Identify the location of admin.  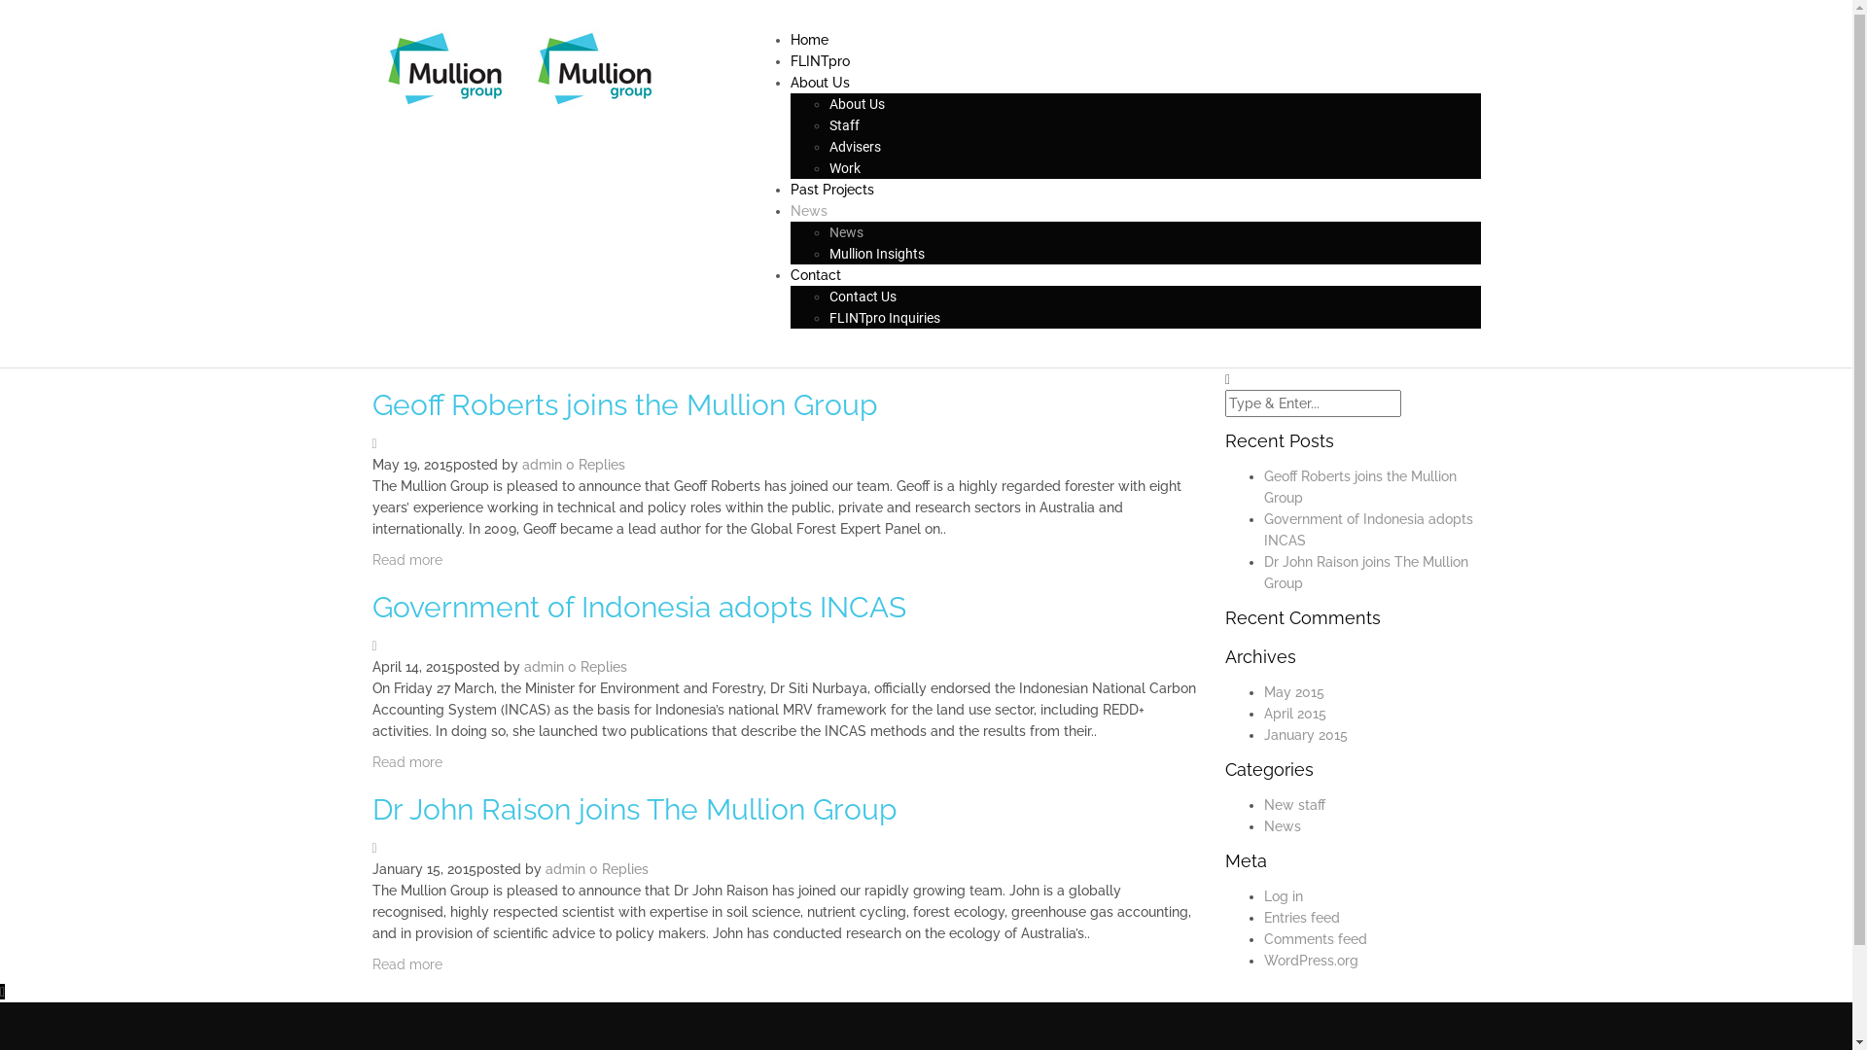
(543, 667).